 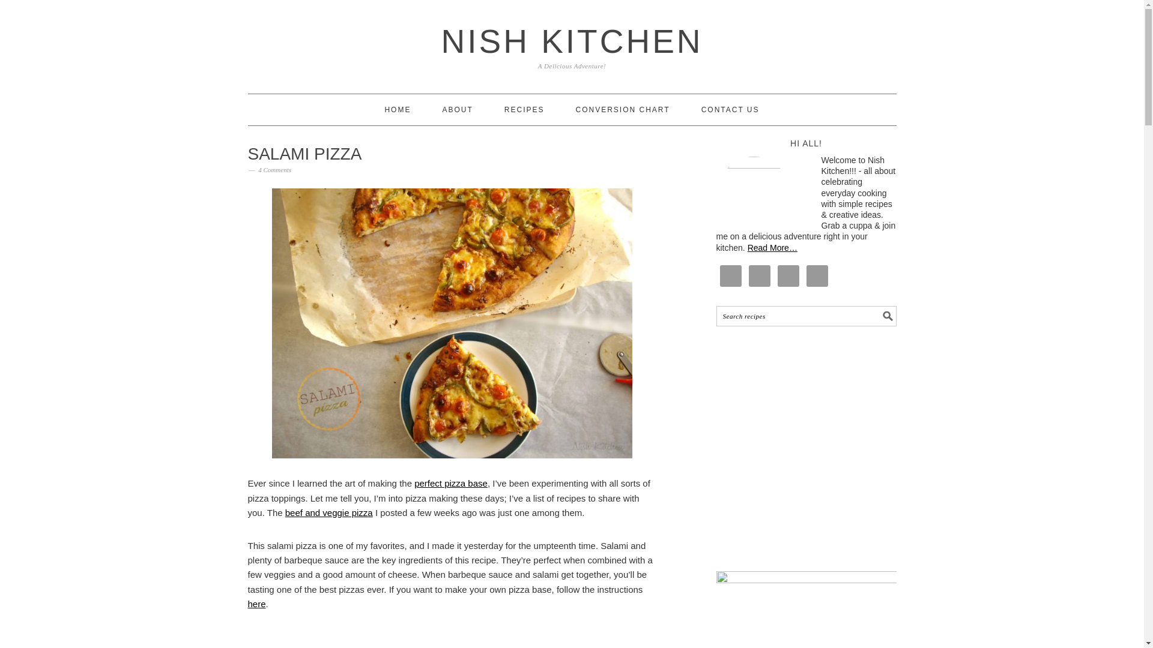 I want to click on 4 Comments, so click(x=275, y=169).